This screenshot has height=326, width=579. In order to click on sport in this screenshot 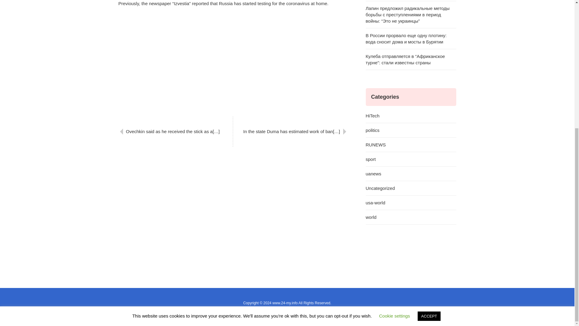, I will do `click(411, 159)`.